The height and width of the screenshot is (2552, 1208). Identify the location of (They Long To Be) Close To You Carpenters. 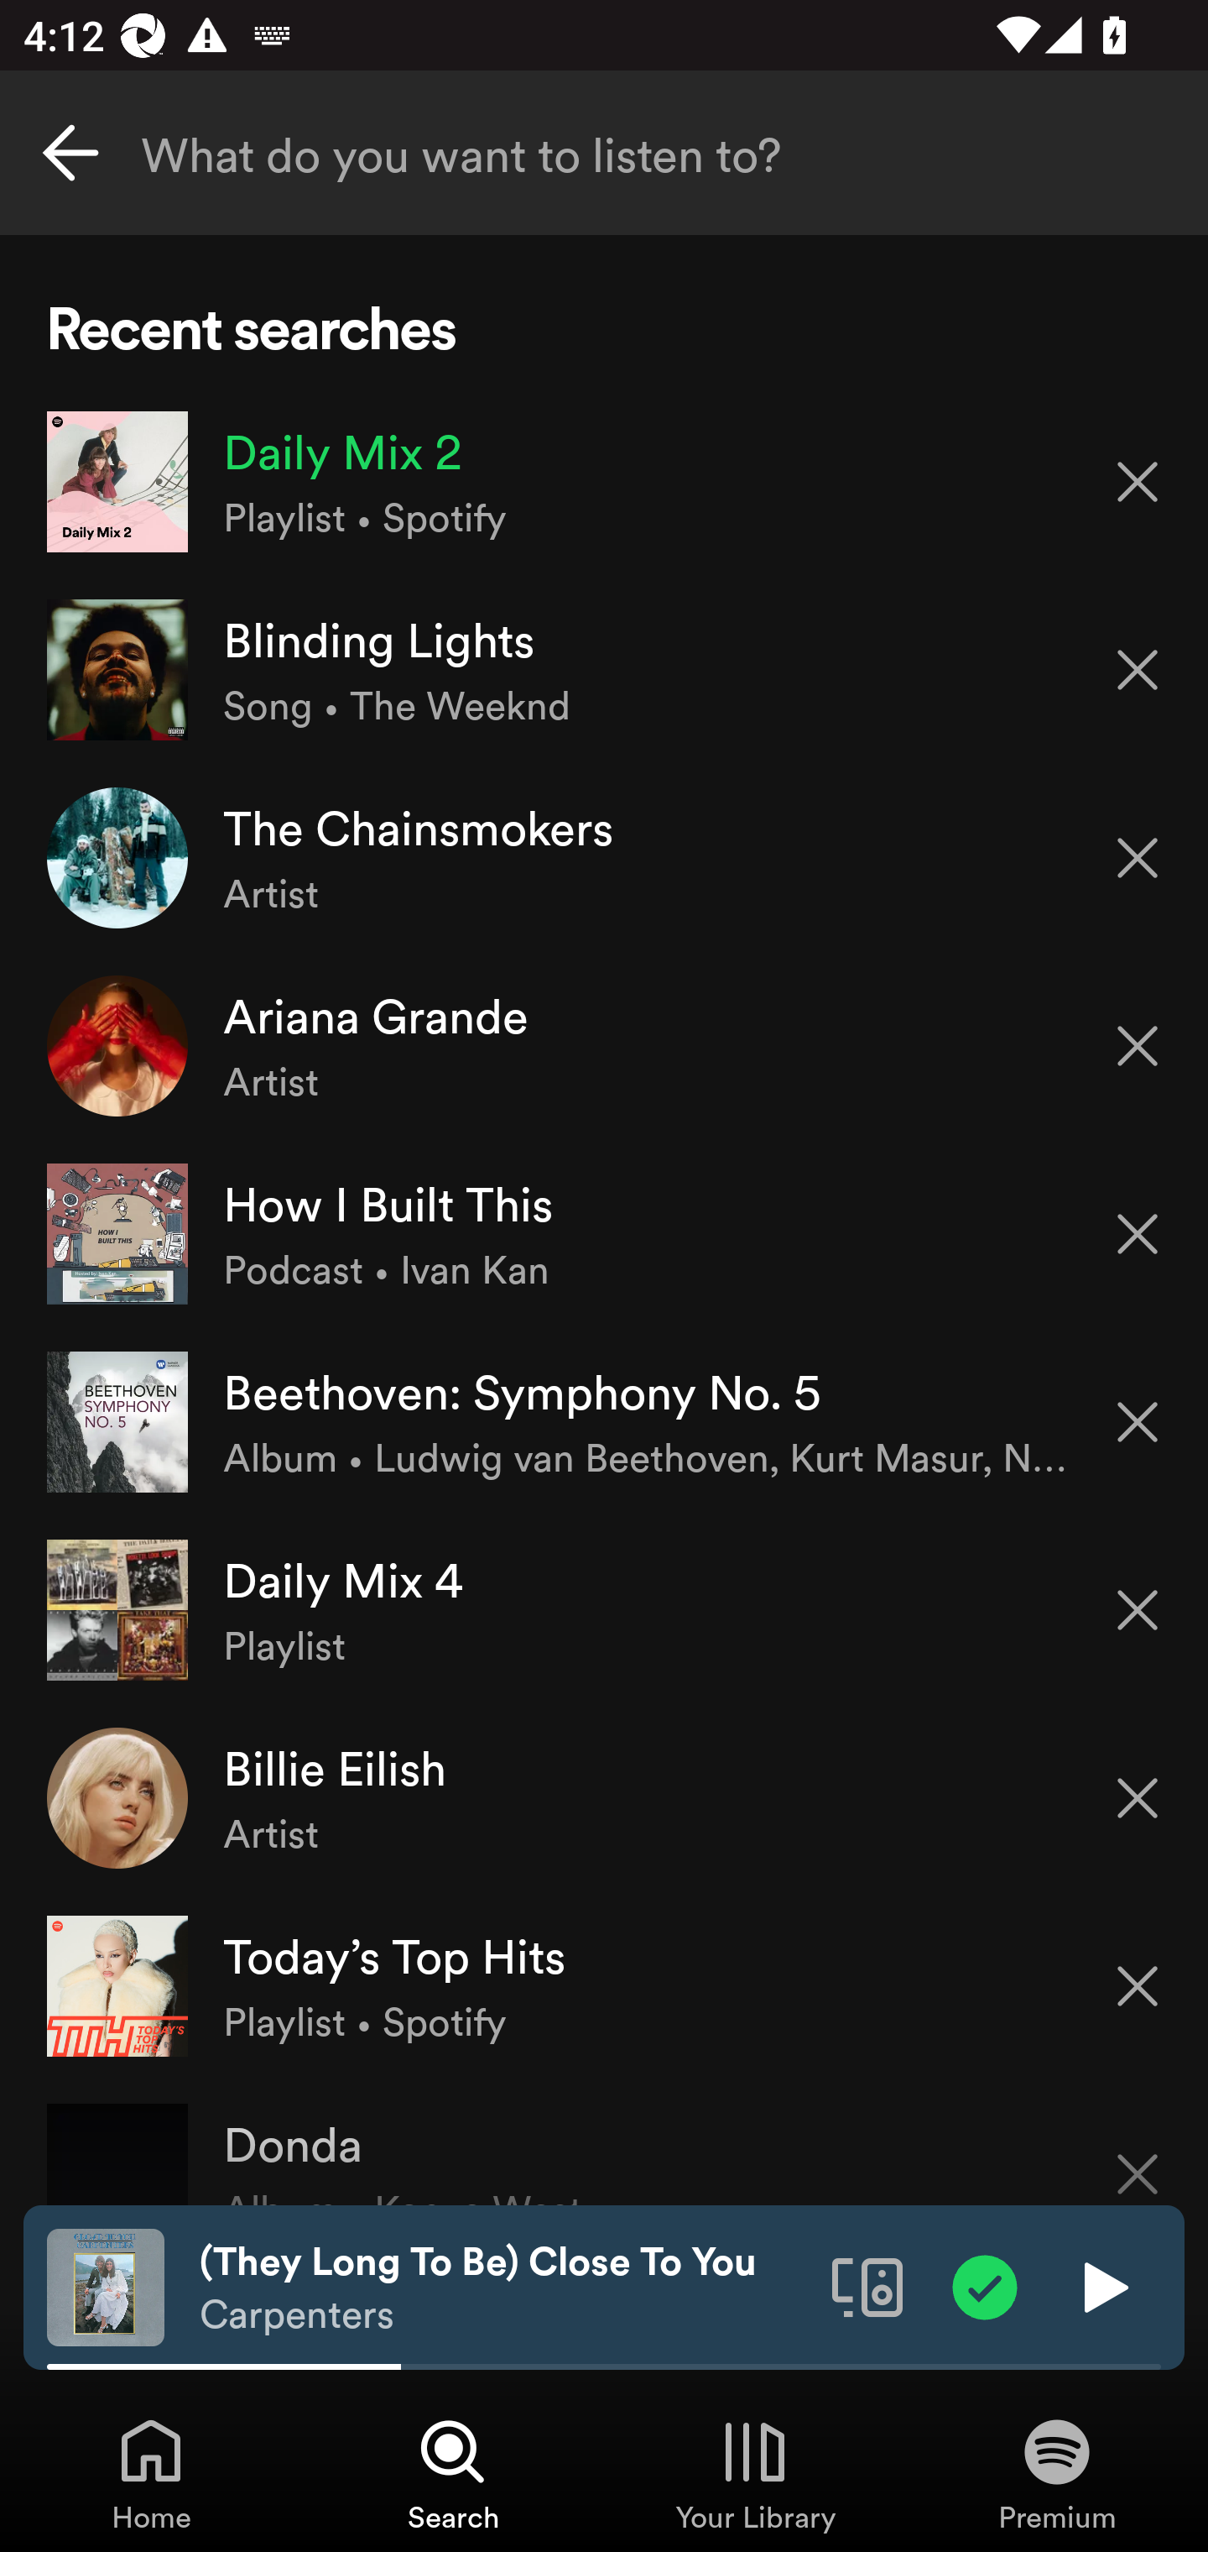
(503, 2288).